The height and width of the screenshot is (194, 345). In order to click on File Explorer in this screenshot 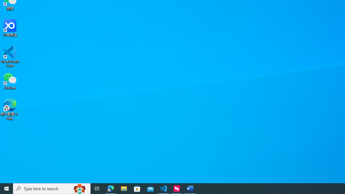, I will do `click(124, 189)`.